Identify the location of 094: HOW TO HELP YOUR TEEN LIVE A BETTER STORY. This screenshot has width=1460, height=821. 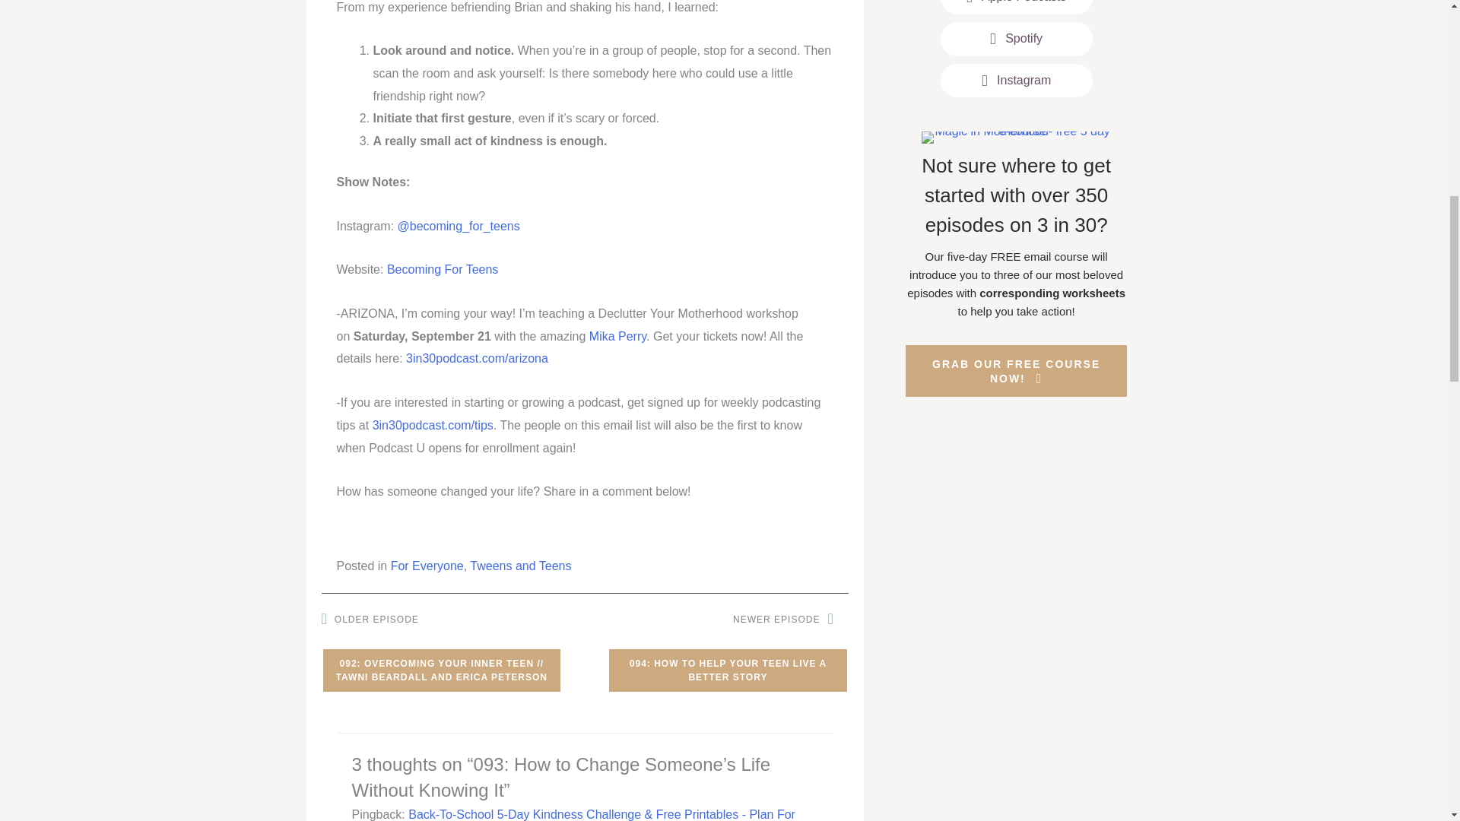
(727, 670).